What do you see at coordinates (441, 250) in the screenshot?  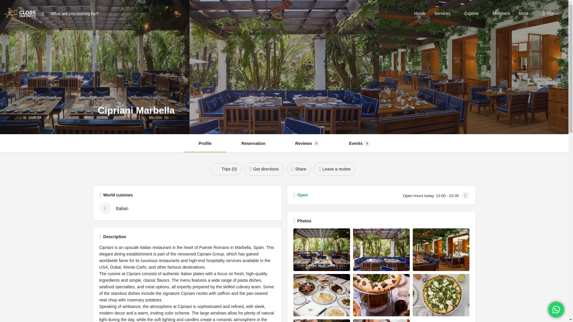 I see `Cipriani Marbella` at bounding box center [441, 250].